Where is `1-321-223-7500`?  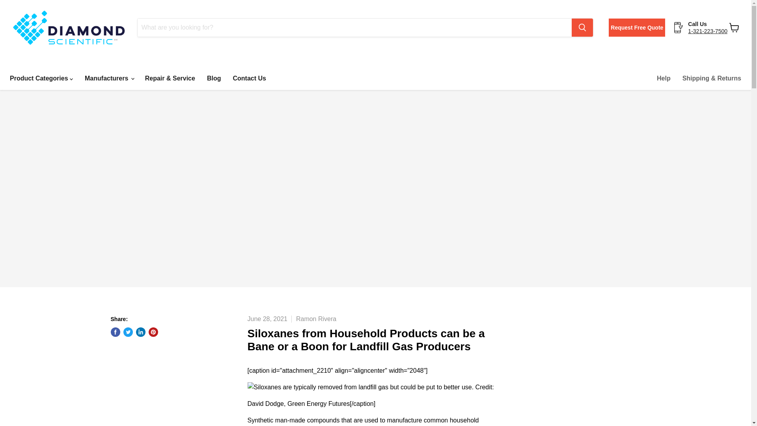
1-321-223-7500 is located at coordinates (708, 31).